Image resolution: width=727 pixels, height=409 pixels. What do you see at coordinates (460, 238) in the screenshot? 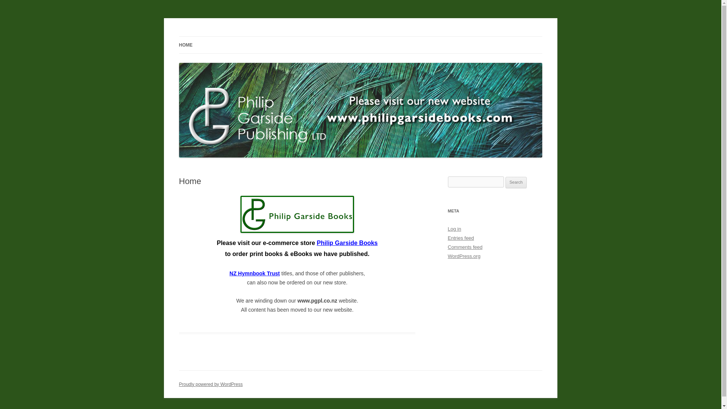
I see `Entries feed` at bounding box center [460, 238].